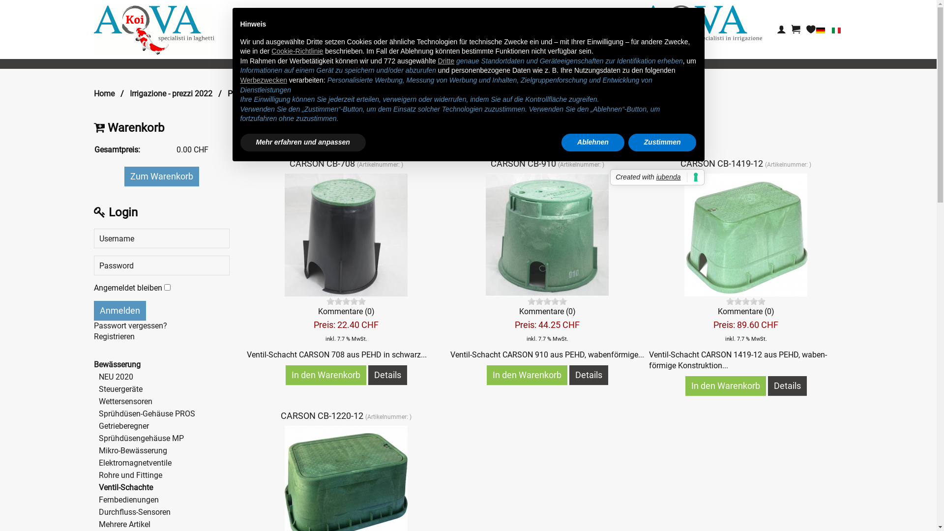 This screenshot has height=531, width=944. What do you see at coordinates (134, 512) in the screenshot?
I see `Durchfluss-Sensoren` at bounding box center [134, 512].